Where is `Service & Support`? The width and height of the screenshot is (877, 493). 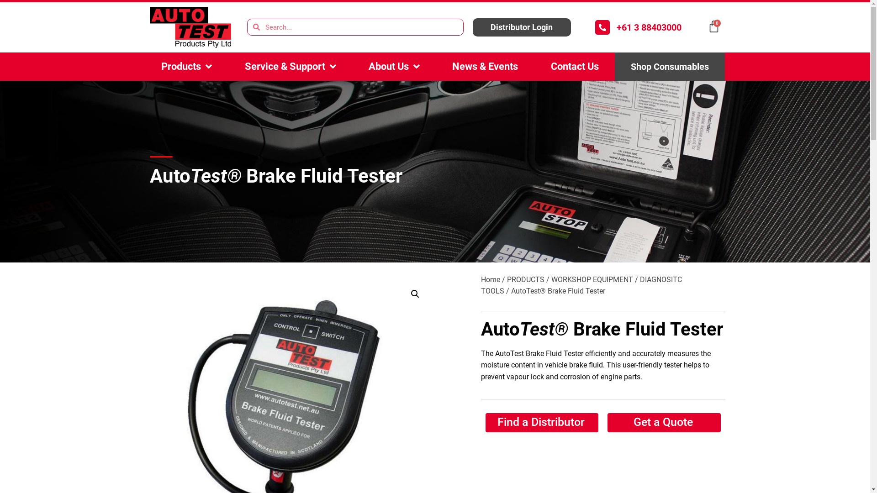 Service & Support is located at coordinates (291, 67).